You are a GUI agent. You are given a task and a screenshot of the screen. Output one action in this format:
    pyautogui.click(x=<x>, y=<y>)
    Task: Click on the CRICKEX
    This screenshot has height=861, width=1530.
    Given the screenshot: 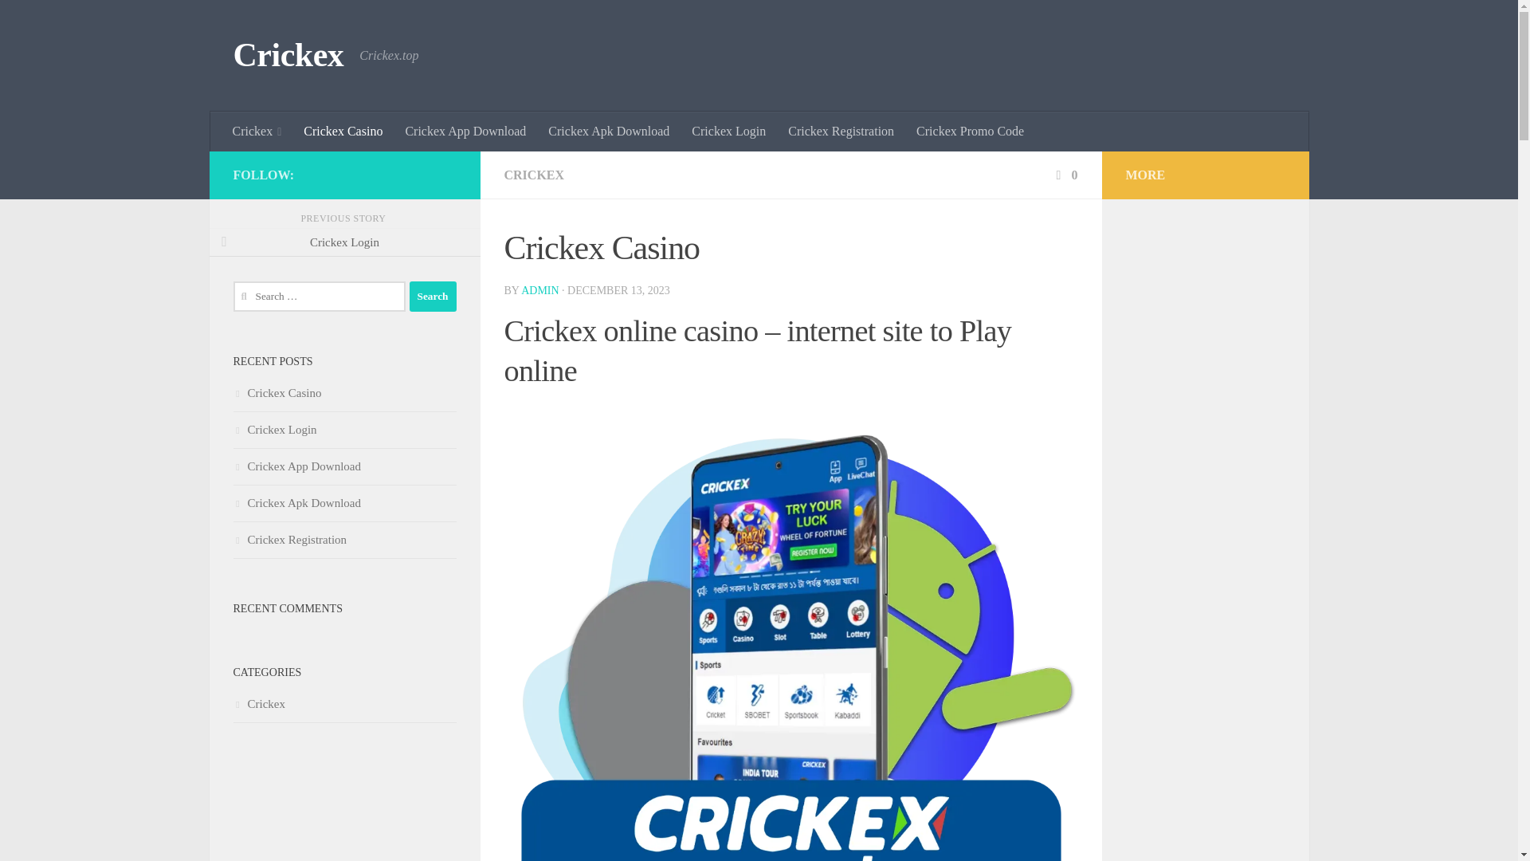 What is the action you would take?
    pyautogui.click(x=534, y=174)
    